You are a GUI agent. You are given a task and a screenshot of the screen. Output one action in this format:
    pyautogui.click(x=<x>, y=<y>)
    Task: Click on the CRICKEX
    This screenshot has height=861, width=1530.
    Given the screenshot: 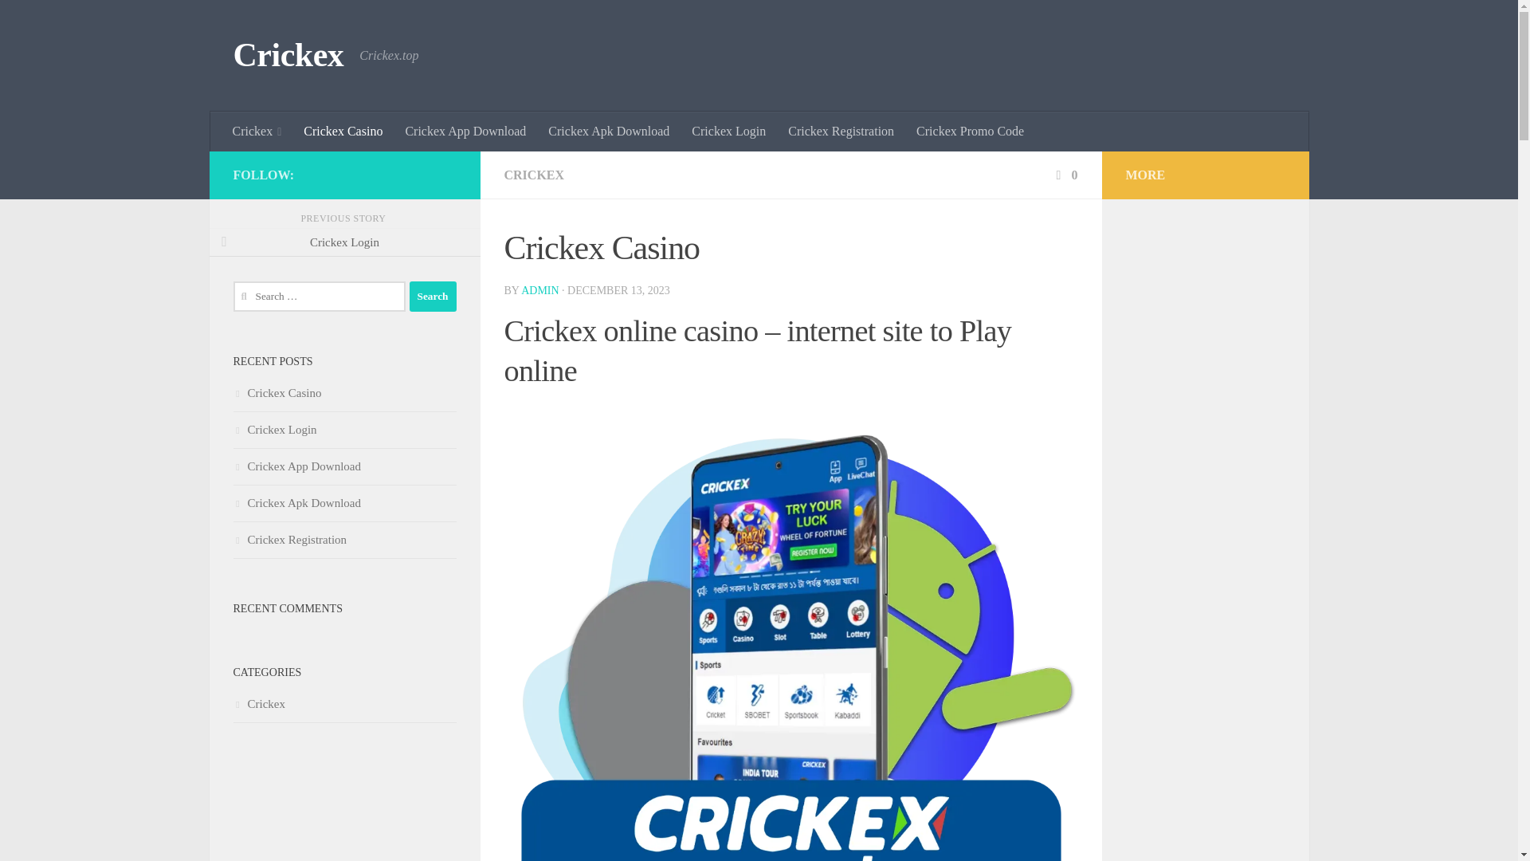 What is the action you would take?
    pyautogui.click(x=534, y=174)
    